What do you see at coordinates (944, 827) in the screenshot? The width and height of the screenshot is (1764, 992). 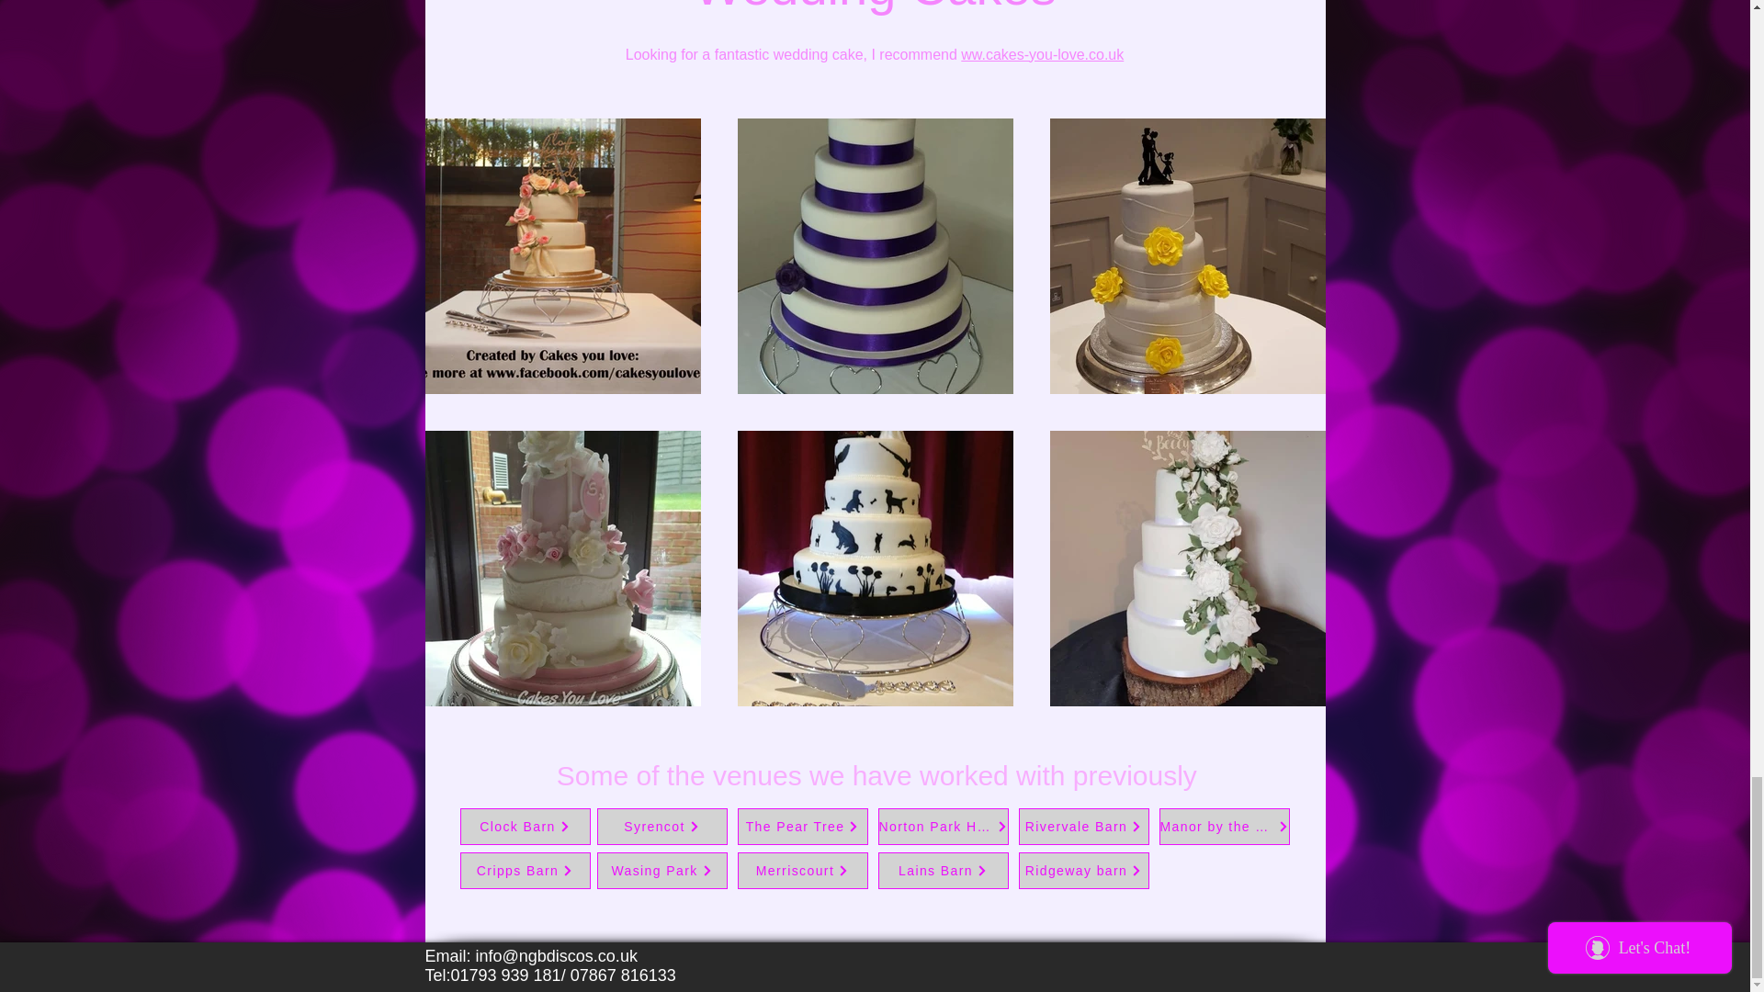 I see `Norton Park Hotel` at bounding box center [944, 827].